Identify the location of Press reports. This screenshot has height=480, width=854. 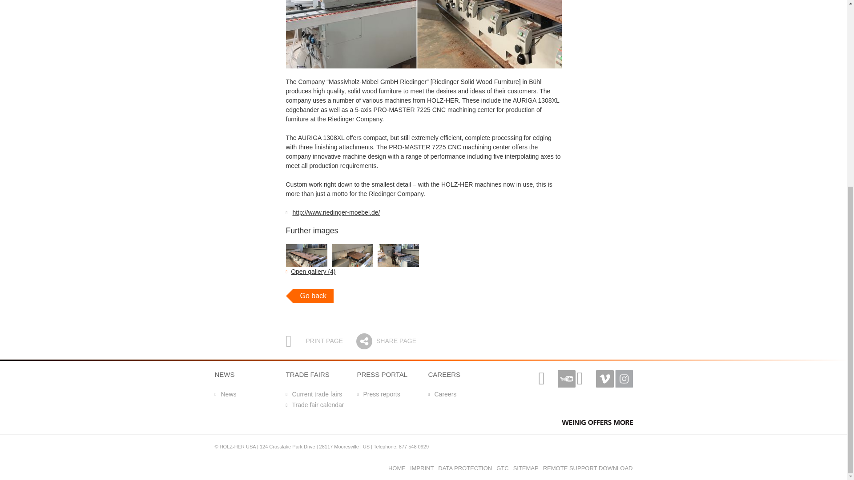
(378, 394).